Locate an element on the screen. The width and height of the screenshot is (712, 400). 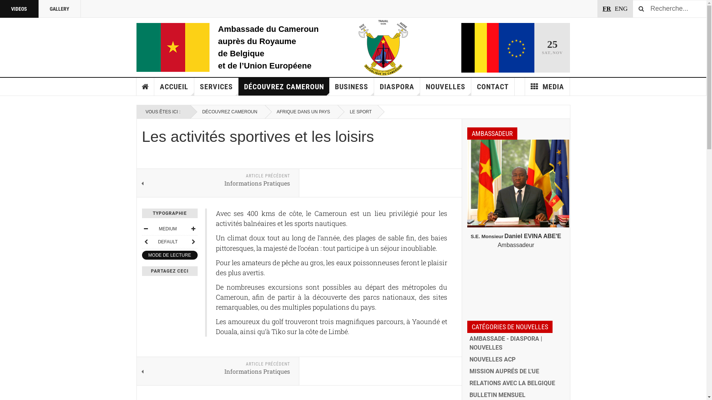
MODE DE LECTURE is located at coordinates (169, 255).